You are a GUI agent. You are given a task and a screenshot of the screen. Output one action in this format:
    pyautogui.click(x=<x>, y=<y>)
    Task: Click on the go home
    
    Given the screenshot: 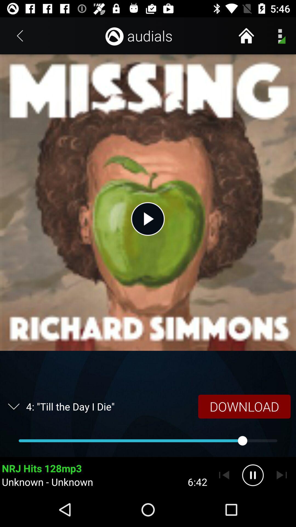 What is the action you would take?
    pyautogui.click(x=246, y=36)
    